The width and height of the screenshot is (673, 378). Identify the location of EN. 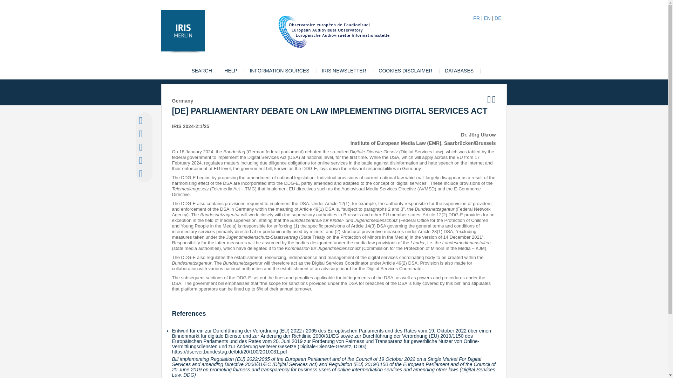
(487, 18).